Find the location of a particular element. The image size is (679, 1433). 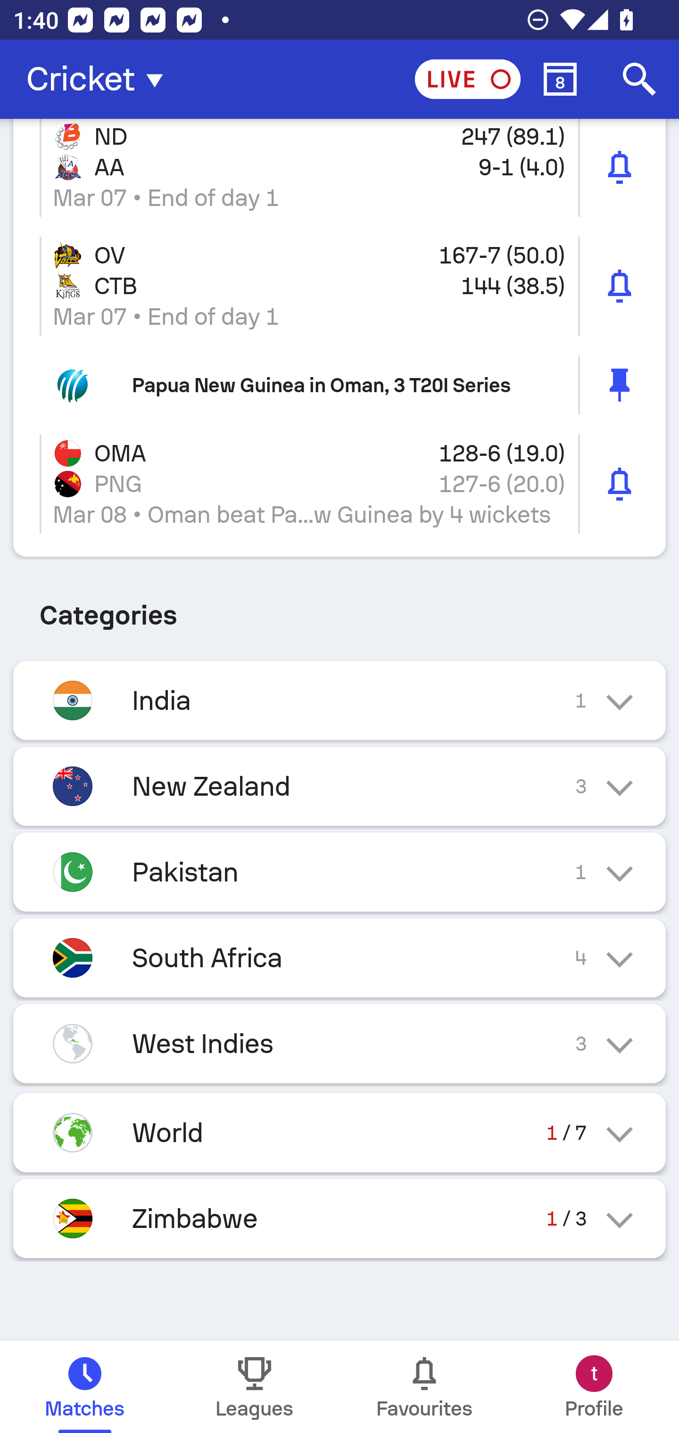

Leagues is located at coordinates (255, 1387).